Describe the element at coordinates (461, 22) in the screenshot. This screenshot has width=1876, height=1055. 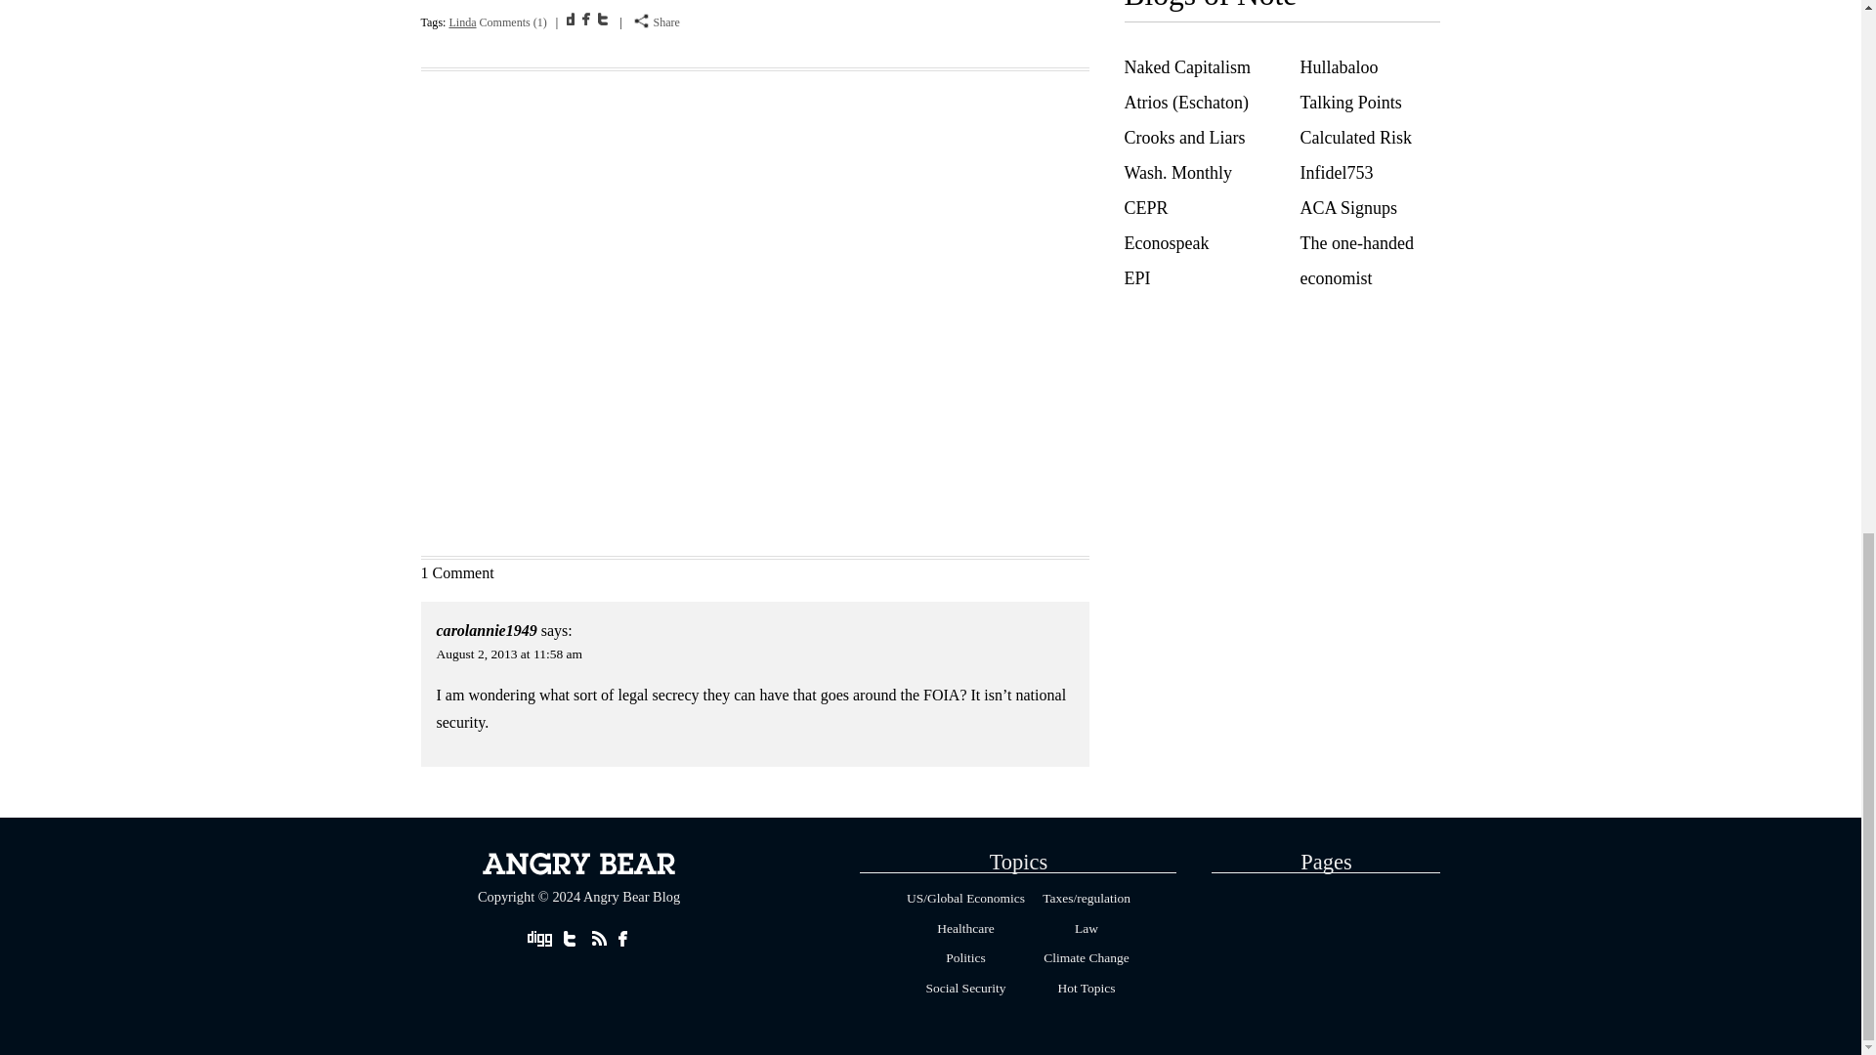
I see `Linda` at that location.